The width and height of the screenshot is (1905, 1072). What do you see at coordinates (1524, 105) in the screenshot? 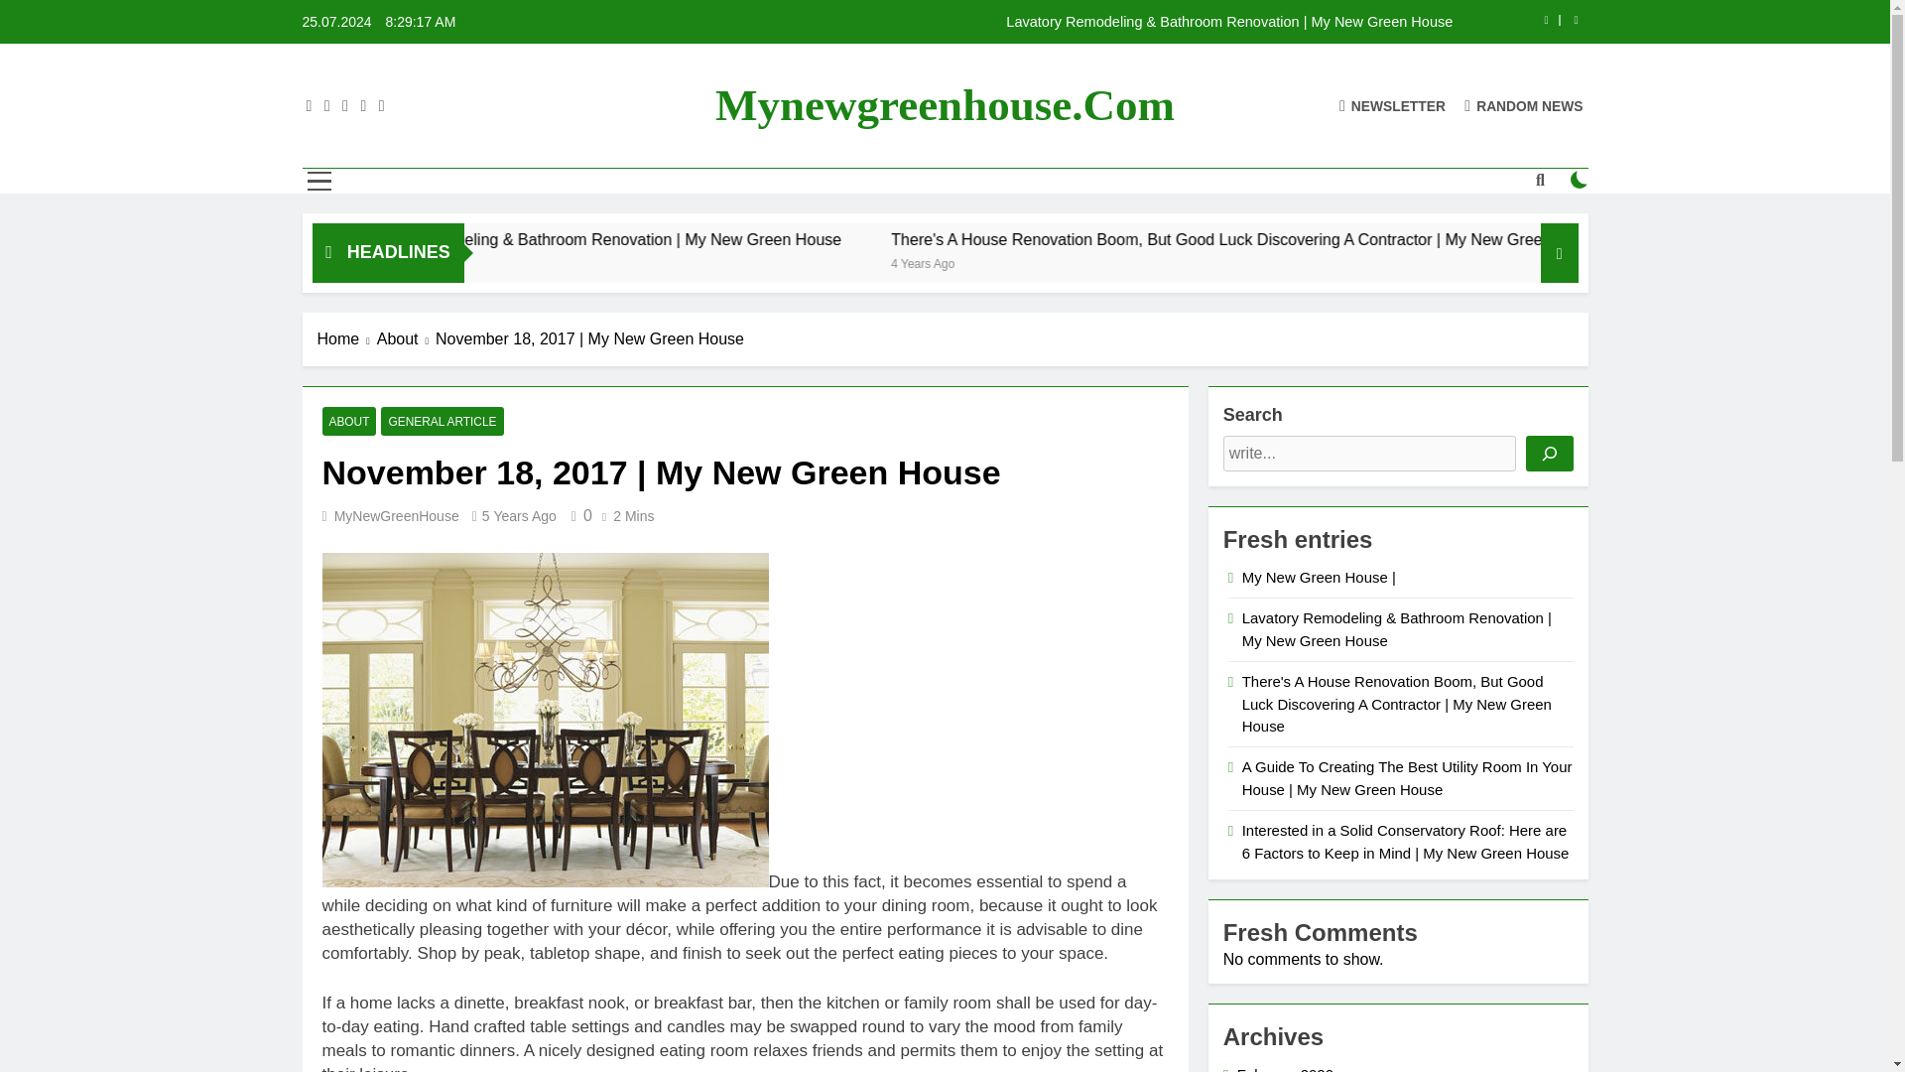
I see `RANDOM NEWS` at bounding box center [1524, 105].